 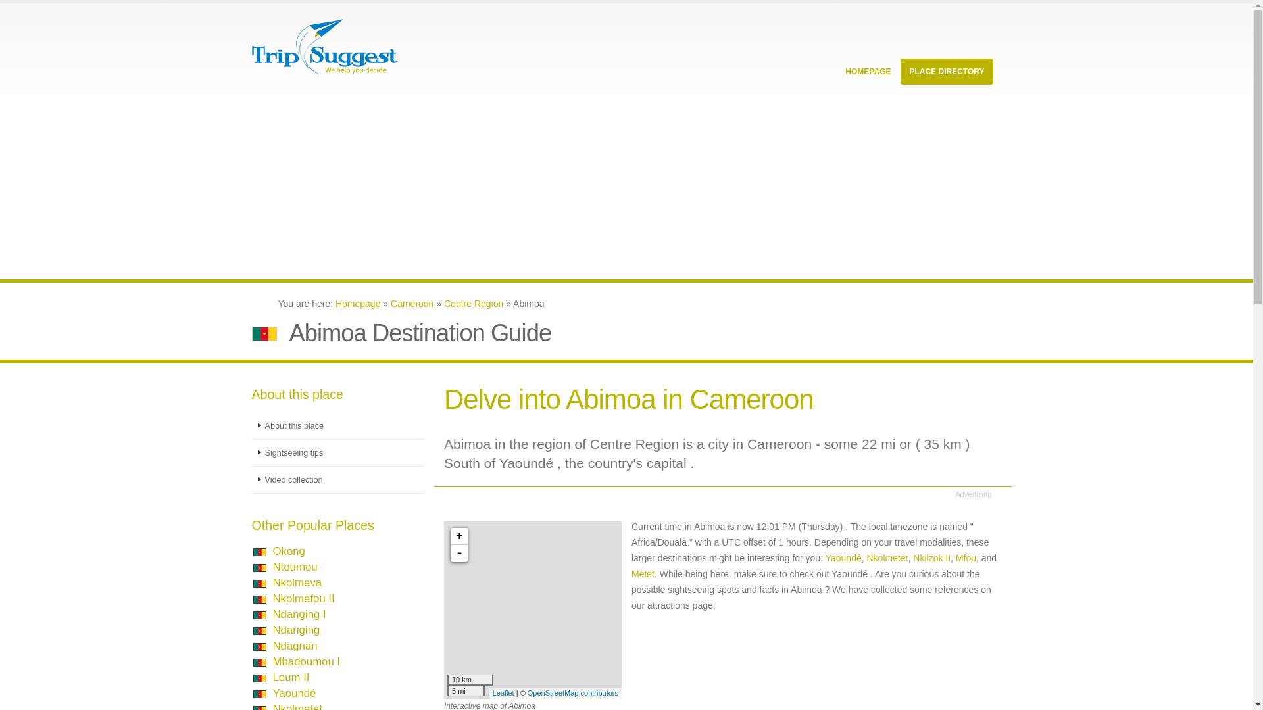 I want to click on Ndanging I, so click(x=299, y=614).